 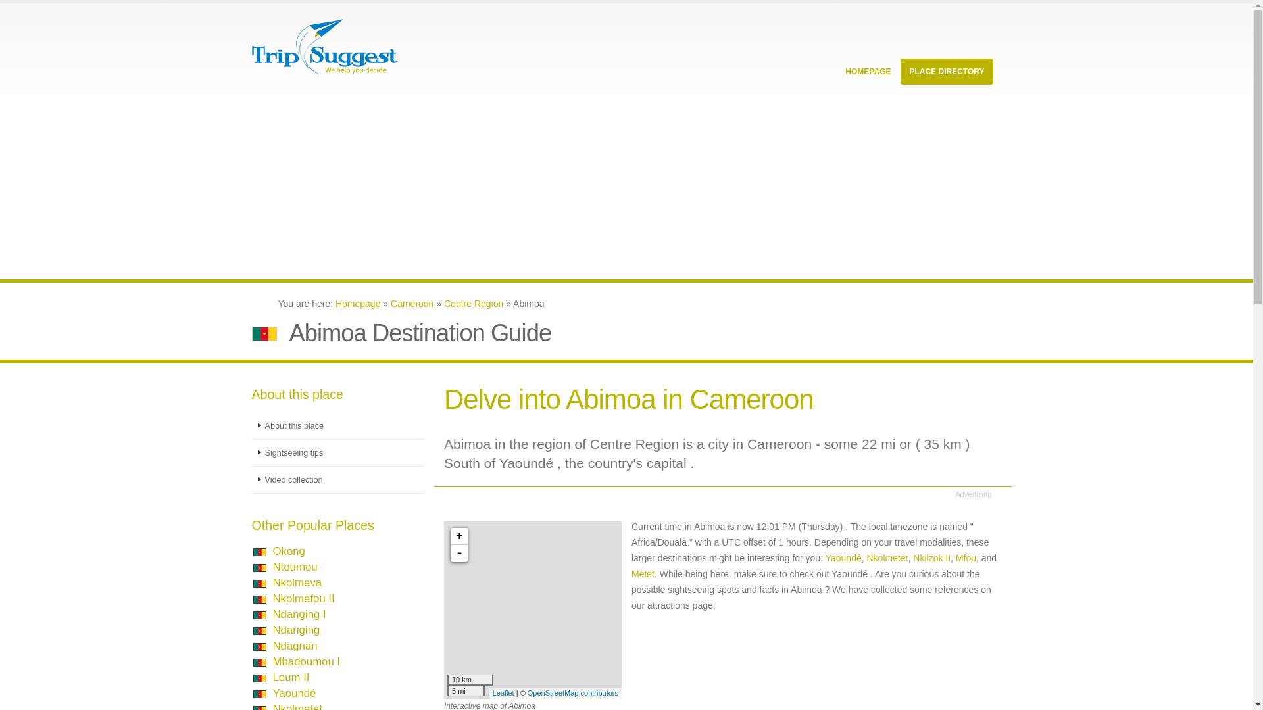 I want to click on Ndanging I, so click(x=299, y=614).